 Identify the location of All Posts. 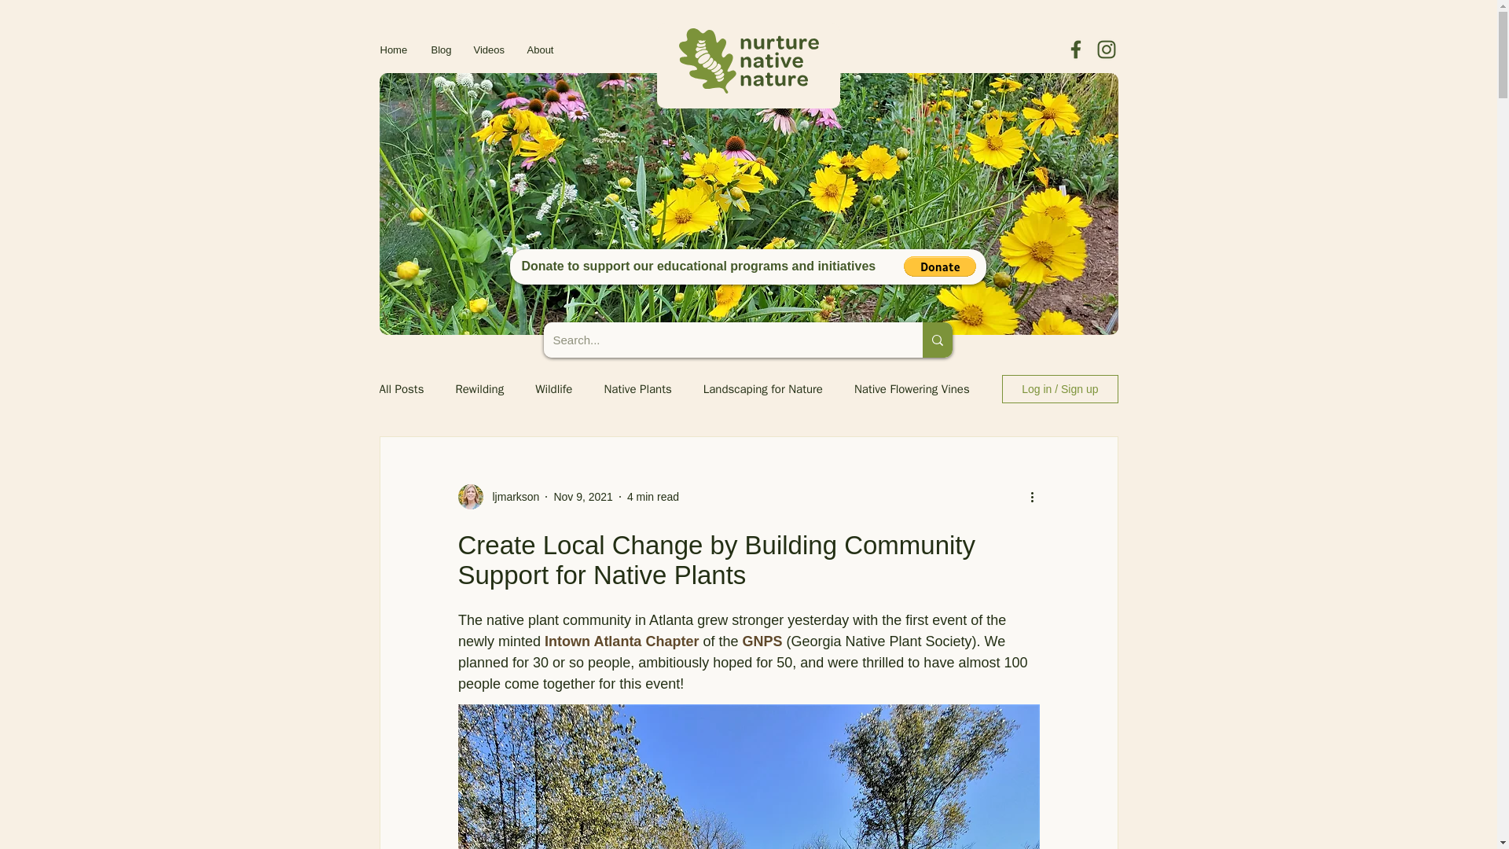
(401, 390).